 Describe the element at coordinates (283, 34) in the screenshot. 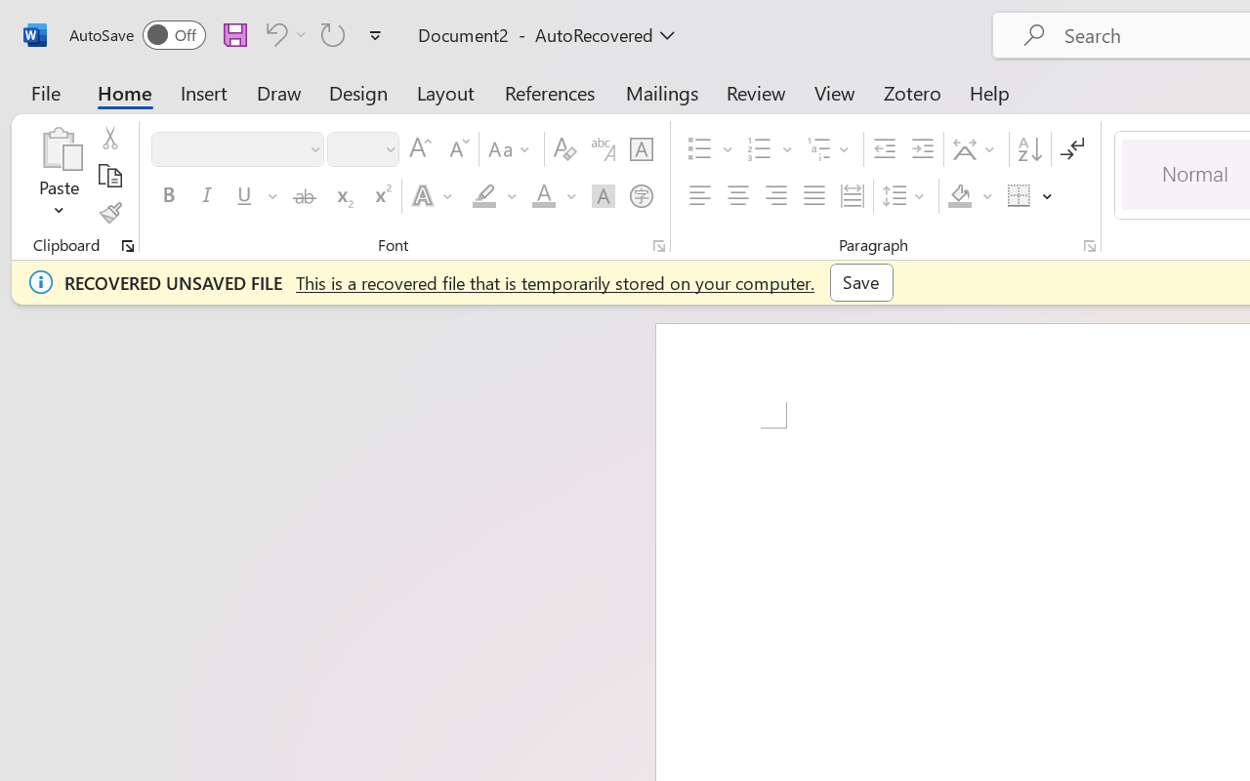

I see `Can't Undo` at that location.